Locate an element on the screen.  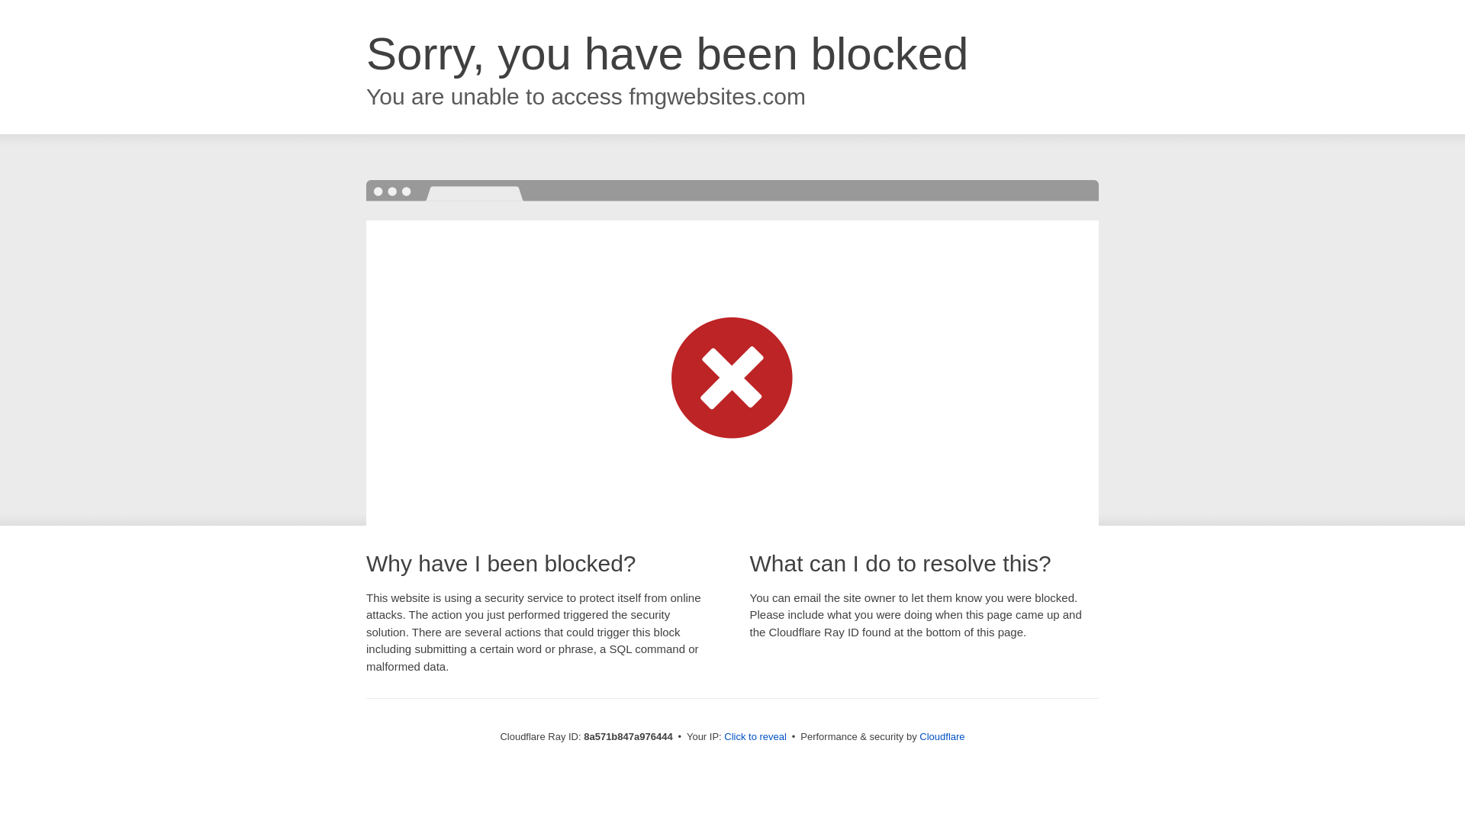
Click to reveal is located at coordinates (755, 737).